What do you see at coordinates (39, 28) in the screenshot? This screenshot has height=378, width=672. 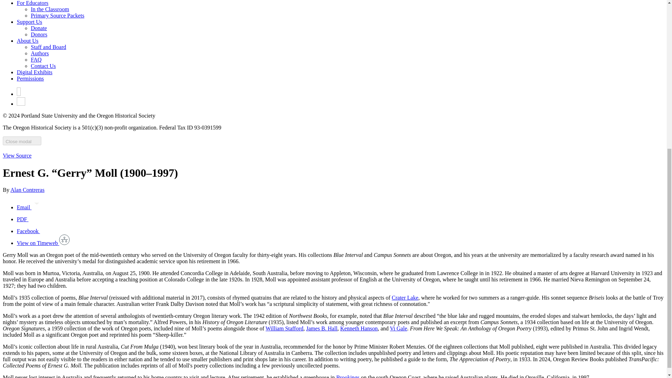 I see `Donate` at bounding box center [39, 28].